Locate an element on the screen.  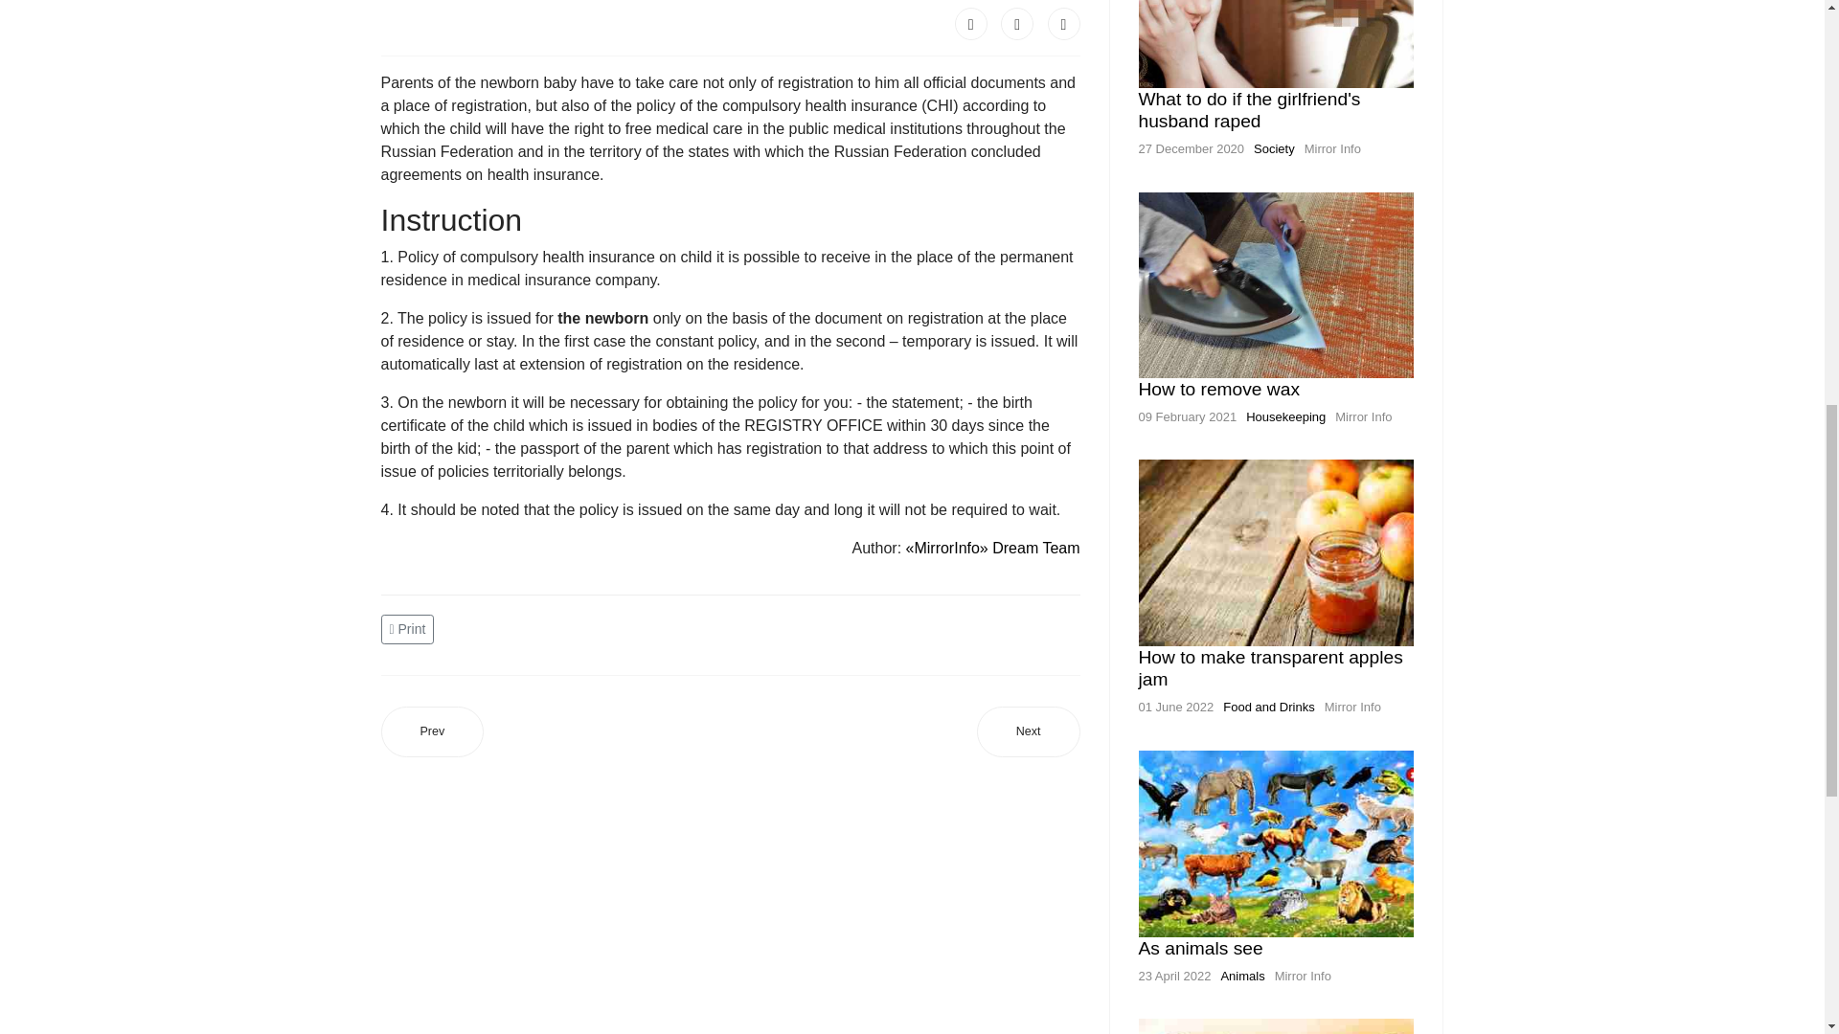
Society is located at coordinates (1274, 148).